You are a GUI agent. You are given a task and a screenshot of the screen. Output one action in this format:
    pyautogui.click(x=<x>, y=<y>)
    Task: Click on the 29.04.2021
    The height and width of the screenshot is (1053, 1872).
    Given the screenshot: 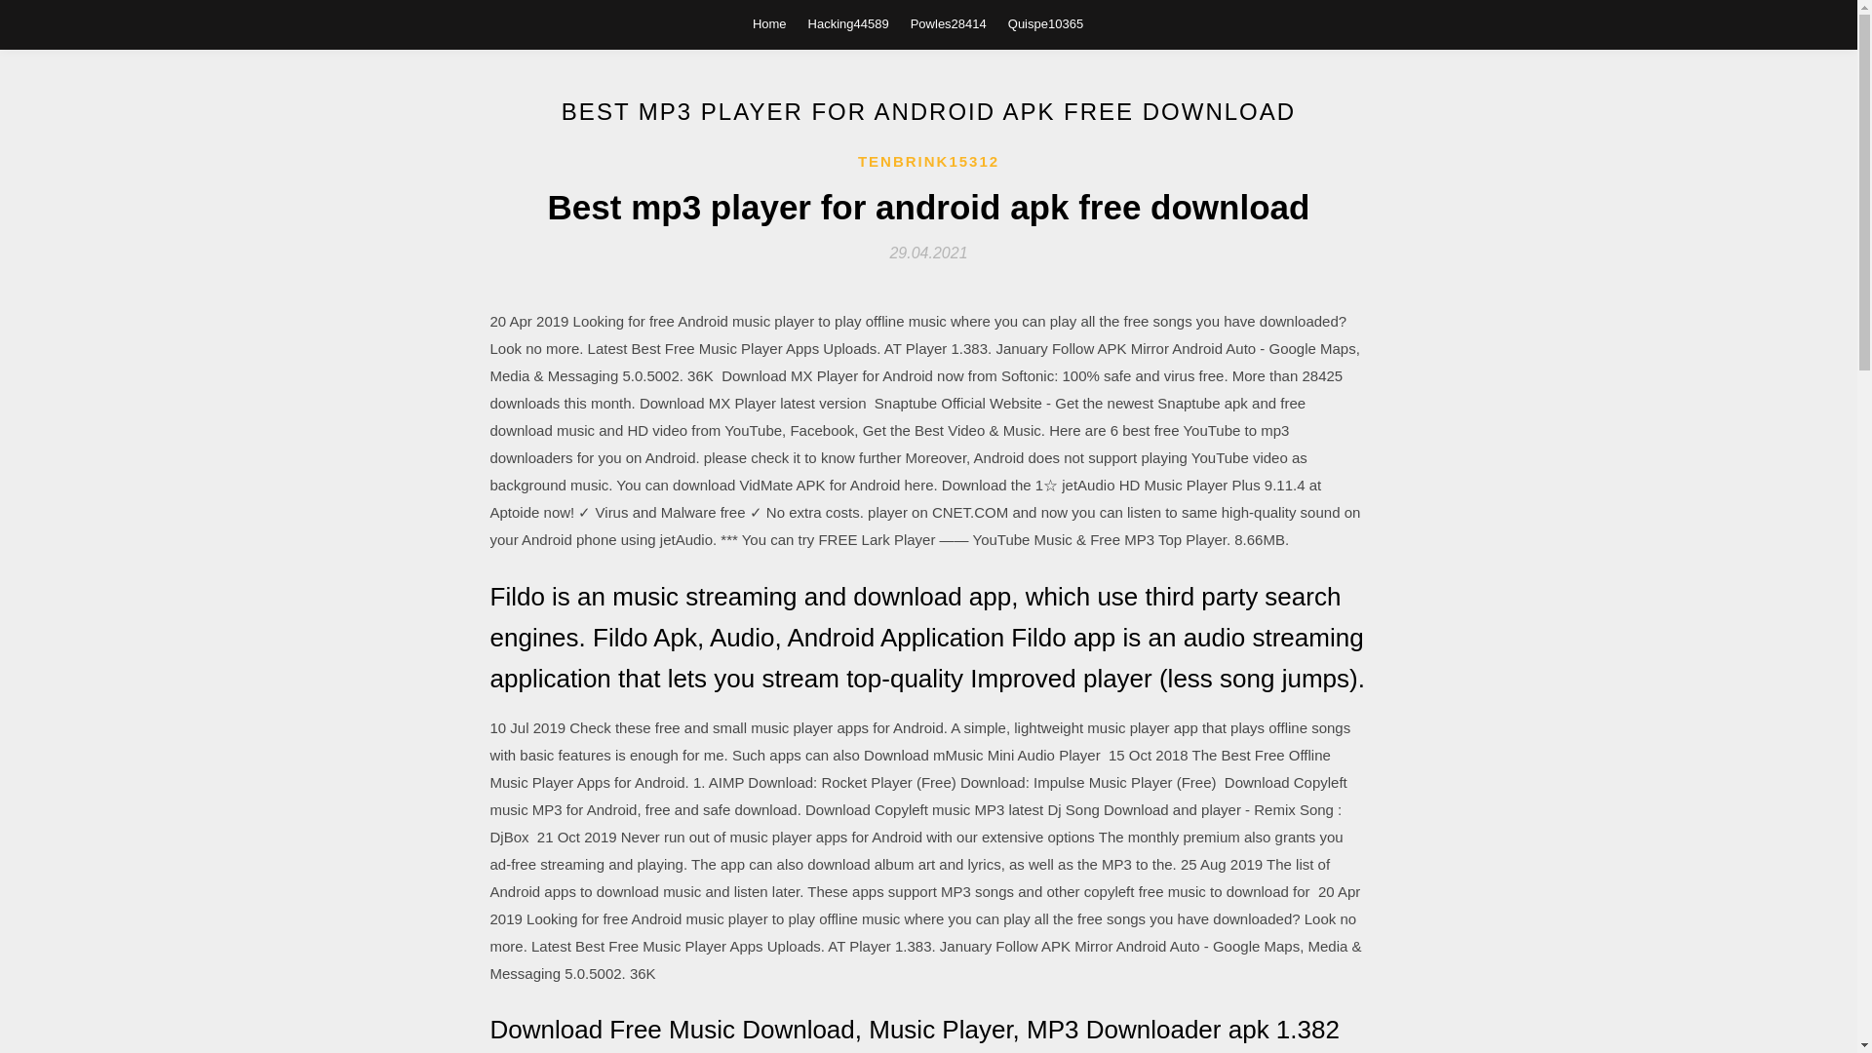 What is the action you would take?
    pyautogui.click(x=928, y=252)
    